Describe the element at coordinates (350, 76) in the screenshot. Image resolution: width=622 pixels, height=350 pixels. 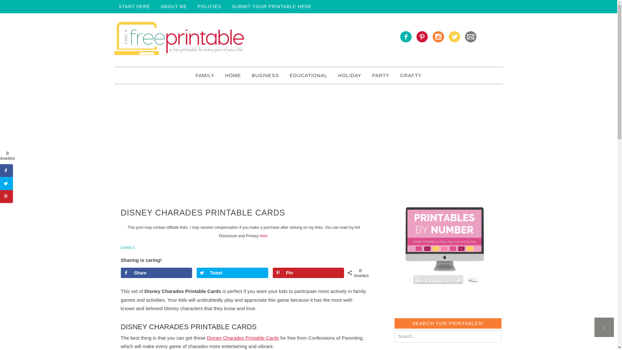
I see `HOLIDAY` at that location.